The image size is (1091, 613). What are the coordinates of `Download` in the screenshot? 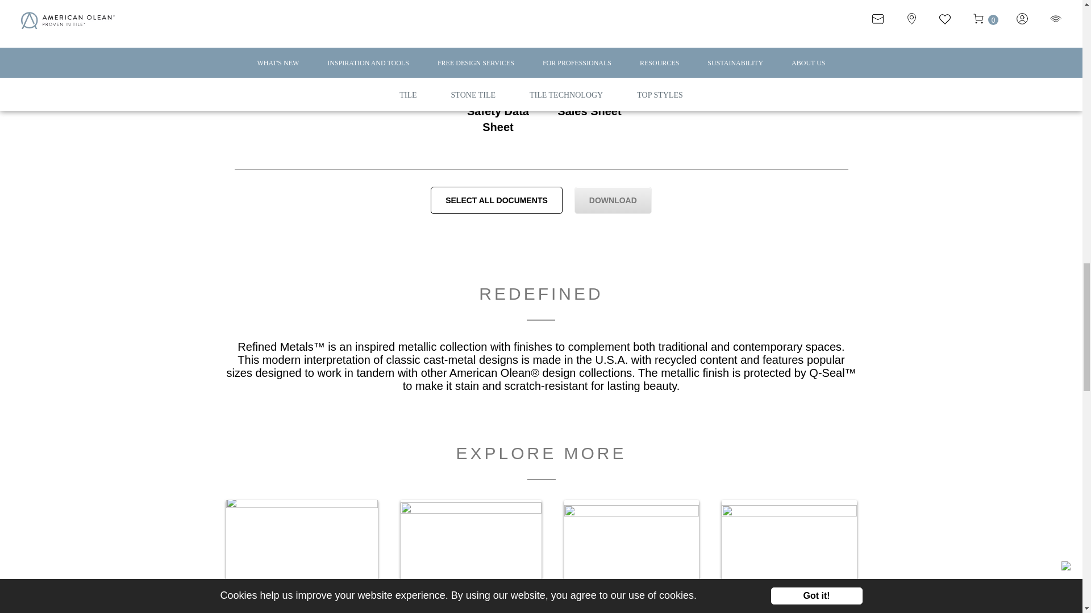 It's located at (613, 200).